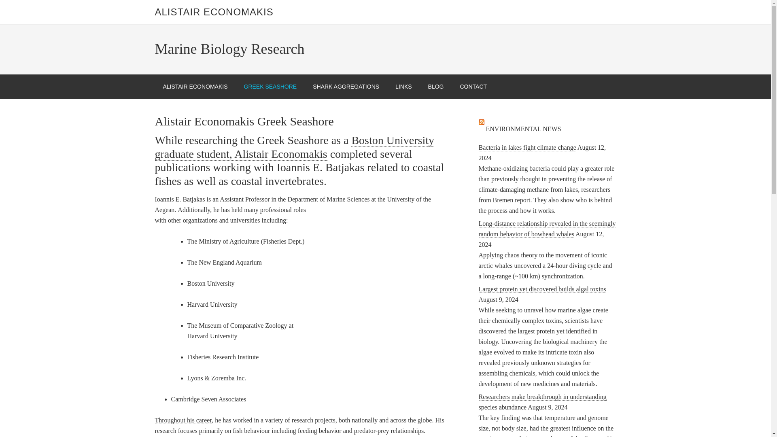  I want to click on BLOG, so click(436, 87).